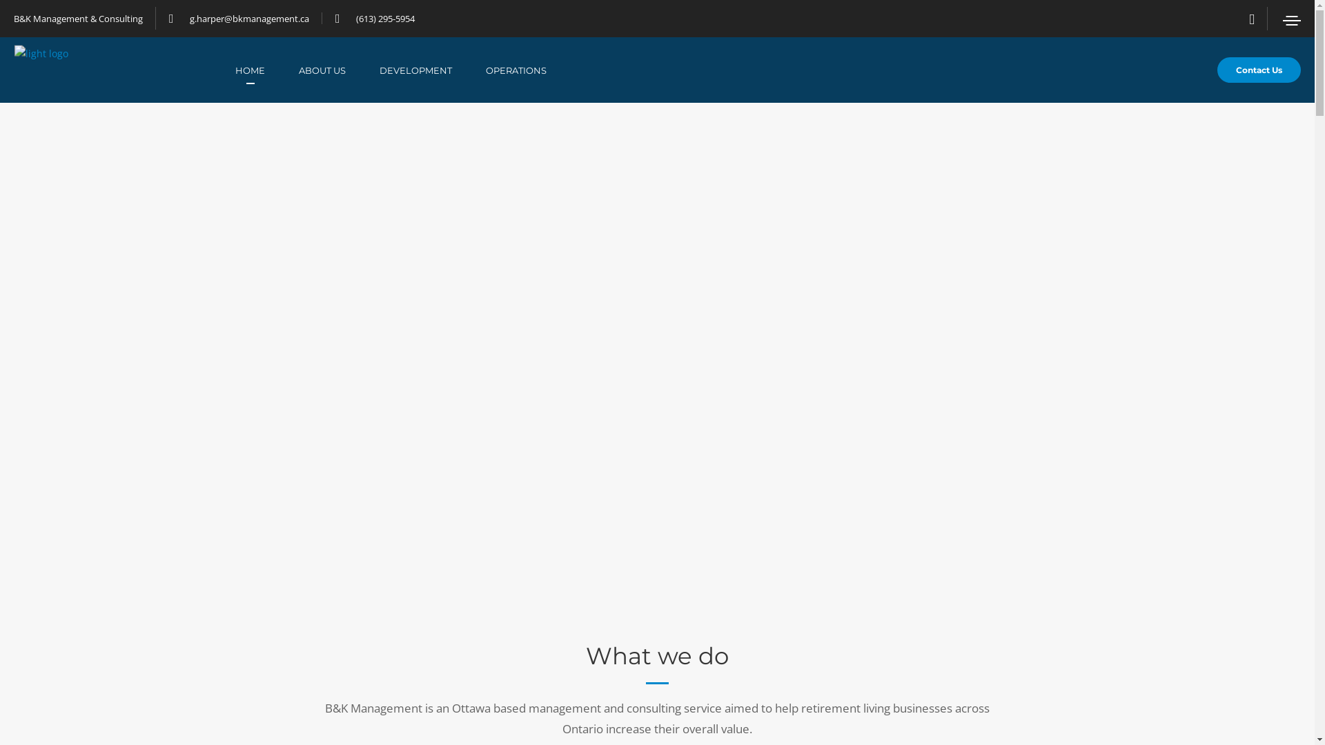  I want to click on DEVELOPMENT, so click(433, 70).